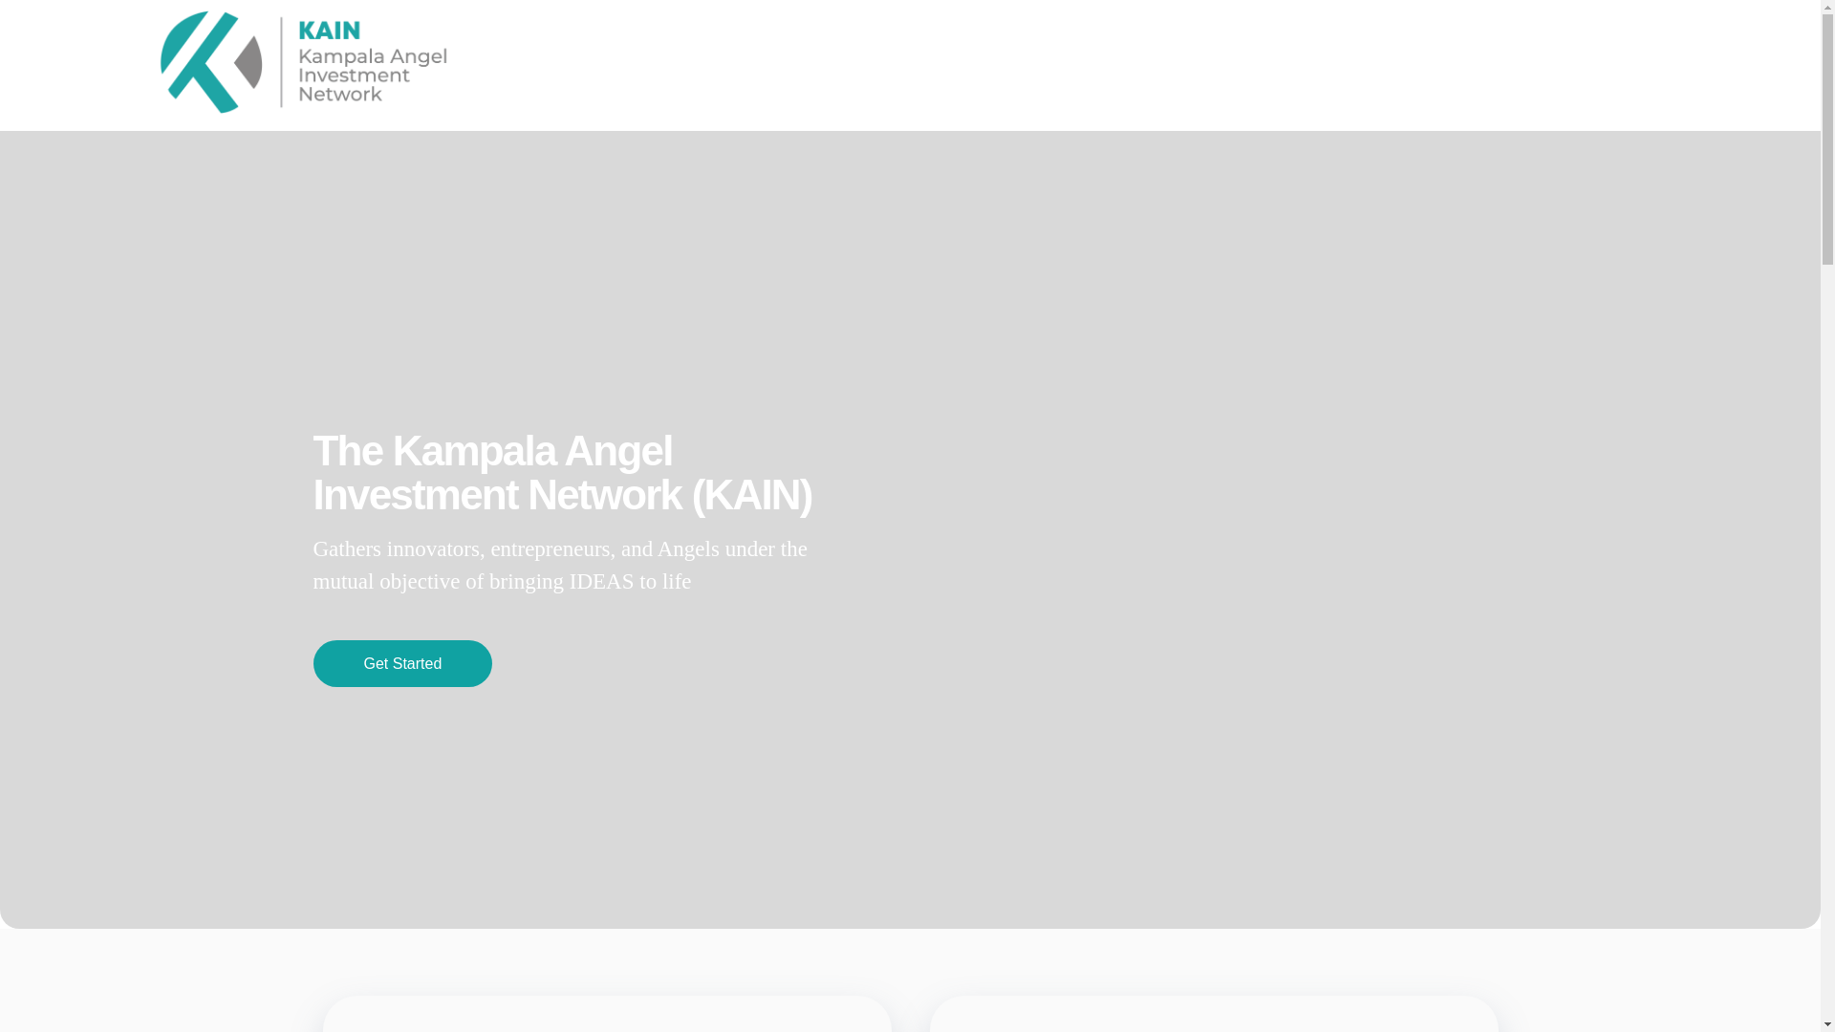 The width and height of the screenshot is (1835, 1032). What do you see at coordinates (182, 124) in the screenshot?
I see `KAIN` at bounding box center [182, 124].